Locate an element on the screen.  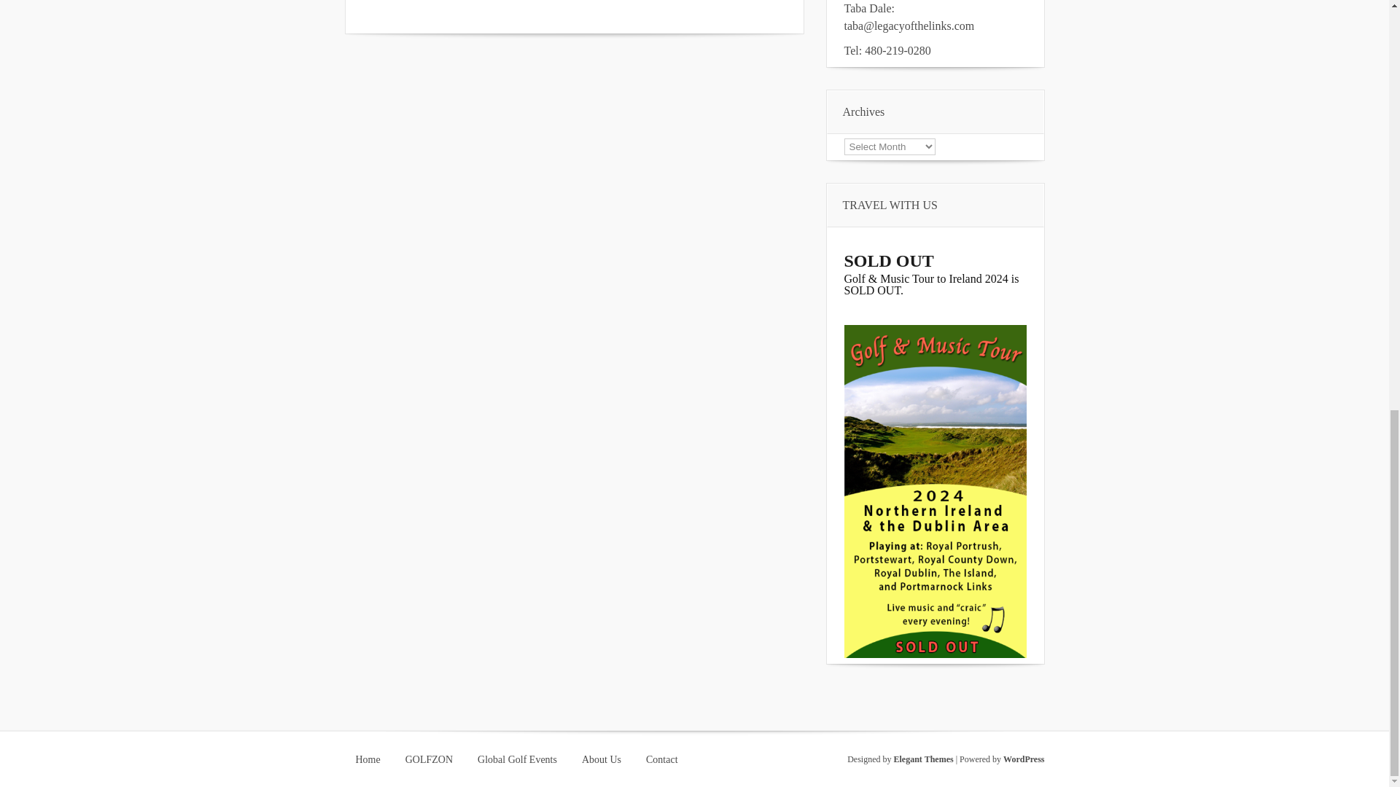
Contact is located at coordinates (662, 759).